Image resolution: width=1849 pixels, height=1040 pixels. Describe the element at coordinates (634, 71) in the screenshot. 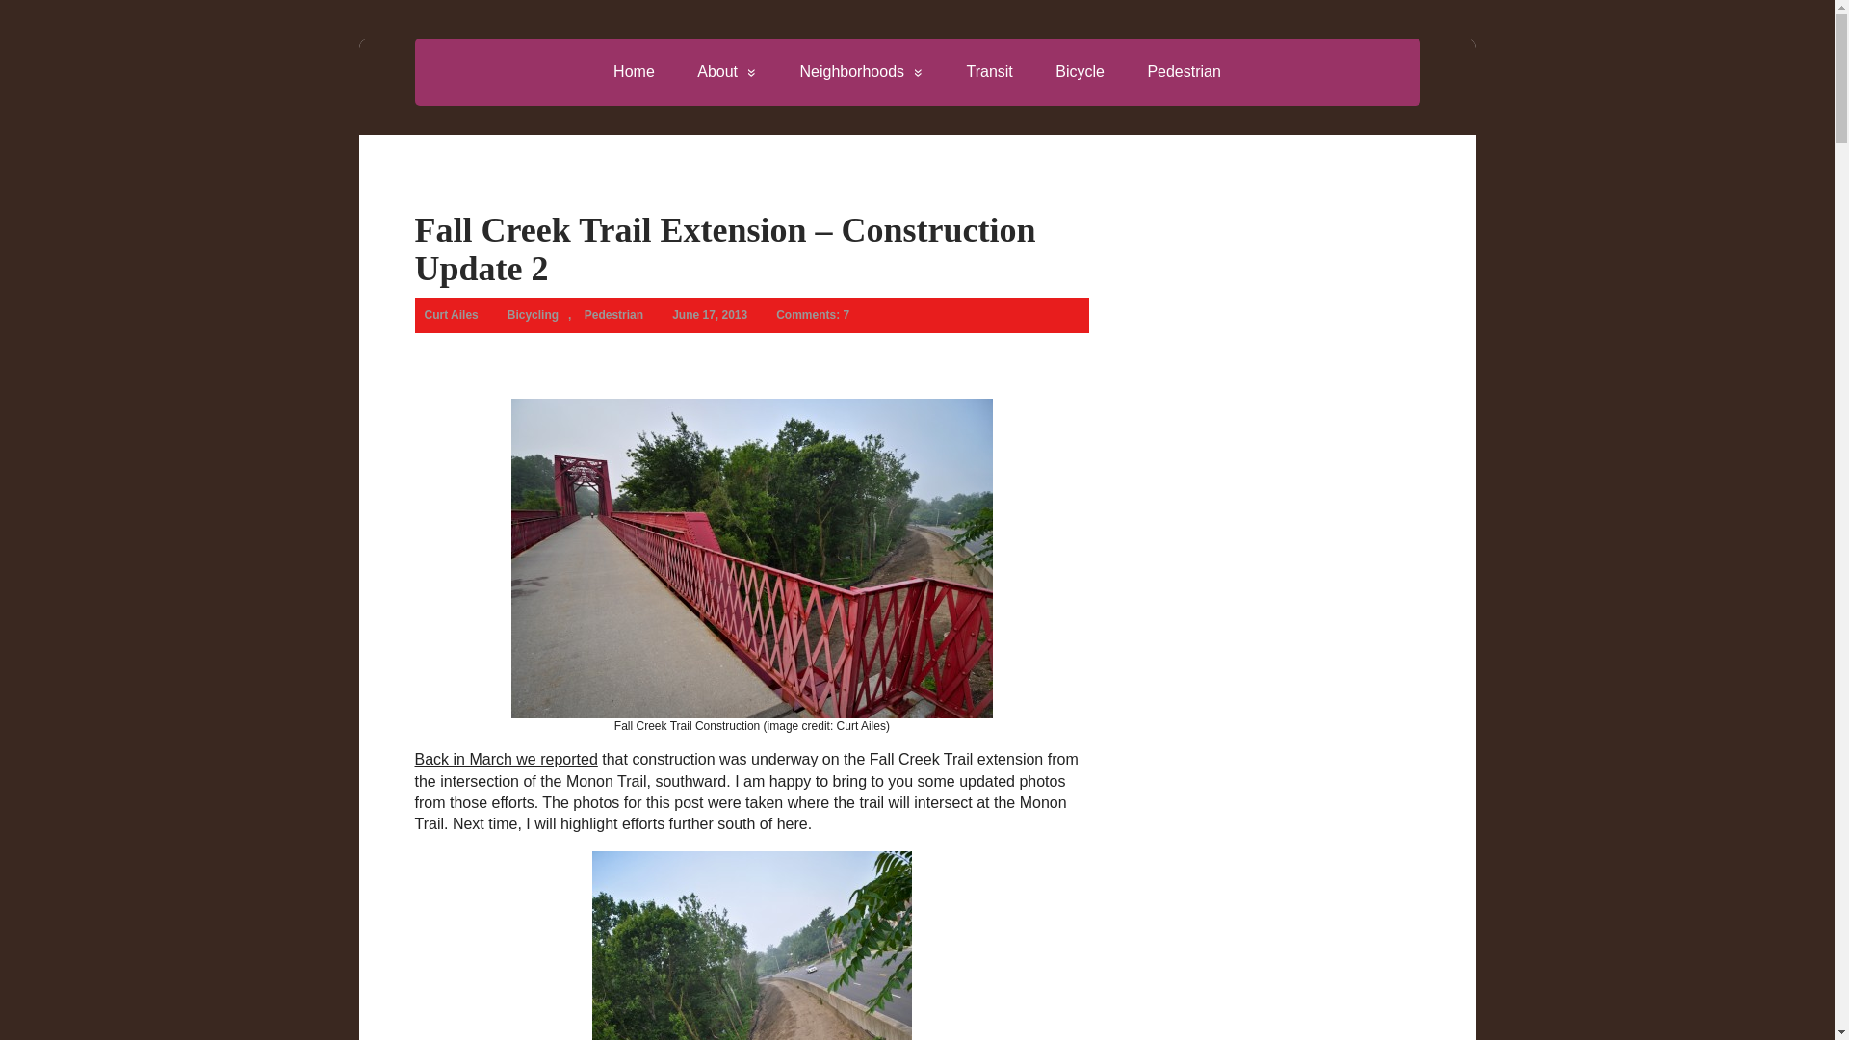

I see `Home` at that location.